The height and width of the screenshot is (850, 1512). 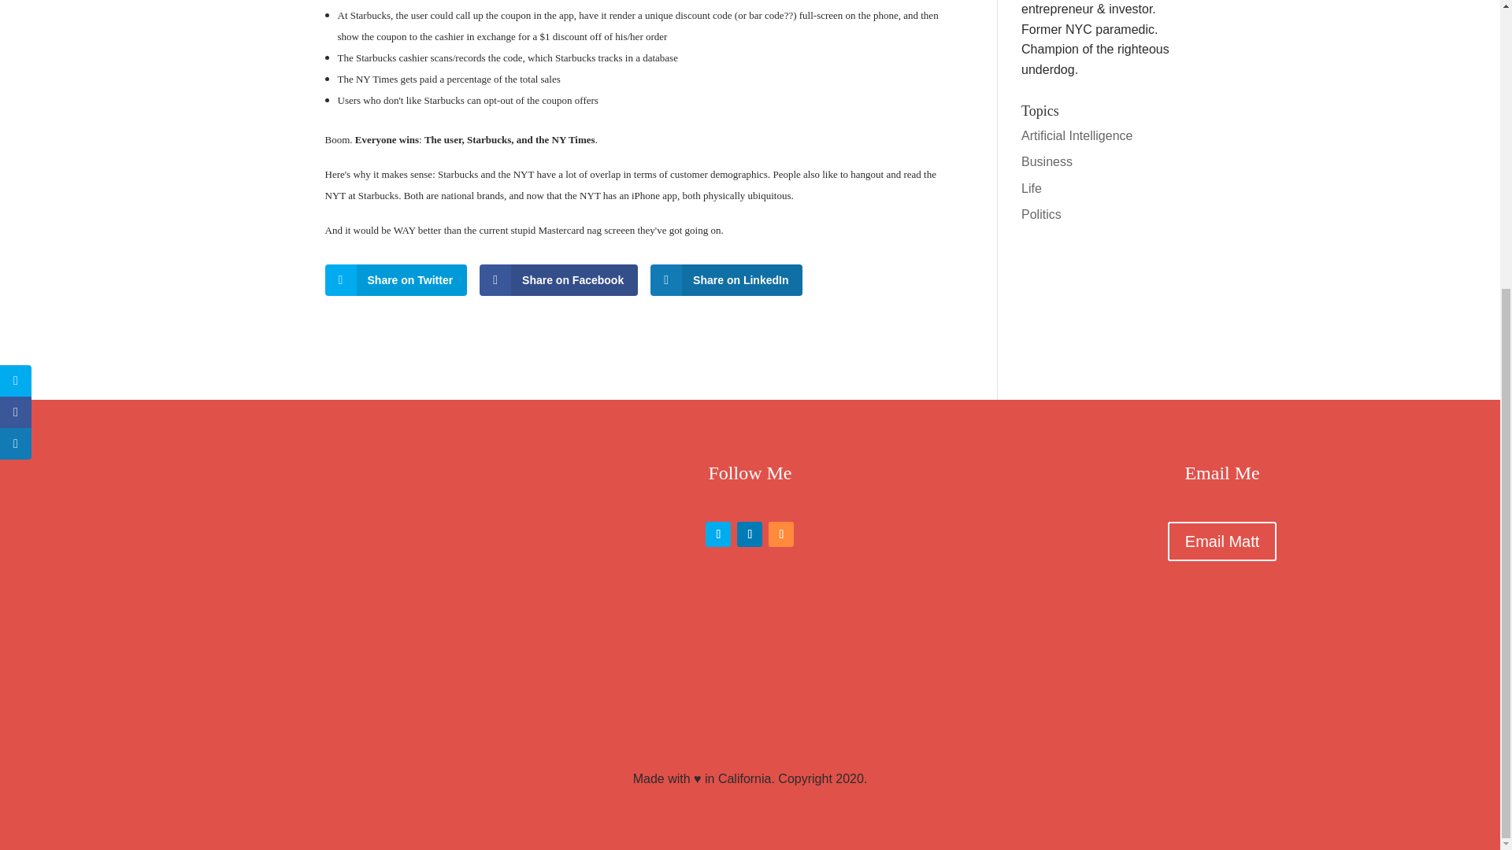 I want to click on Follow on RSS, so click(x=781, y=534).